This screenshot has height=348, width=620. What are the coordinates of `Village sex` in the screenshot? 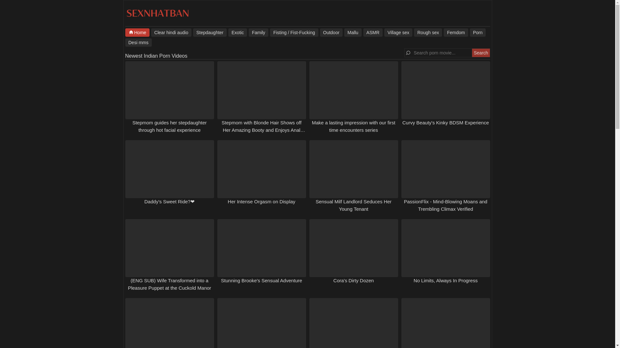 It's located at (398, 32).